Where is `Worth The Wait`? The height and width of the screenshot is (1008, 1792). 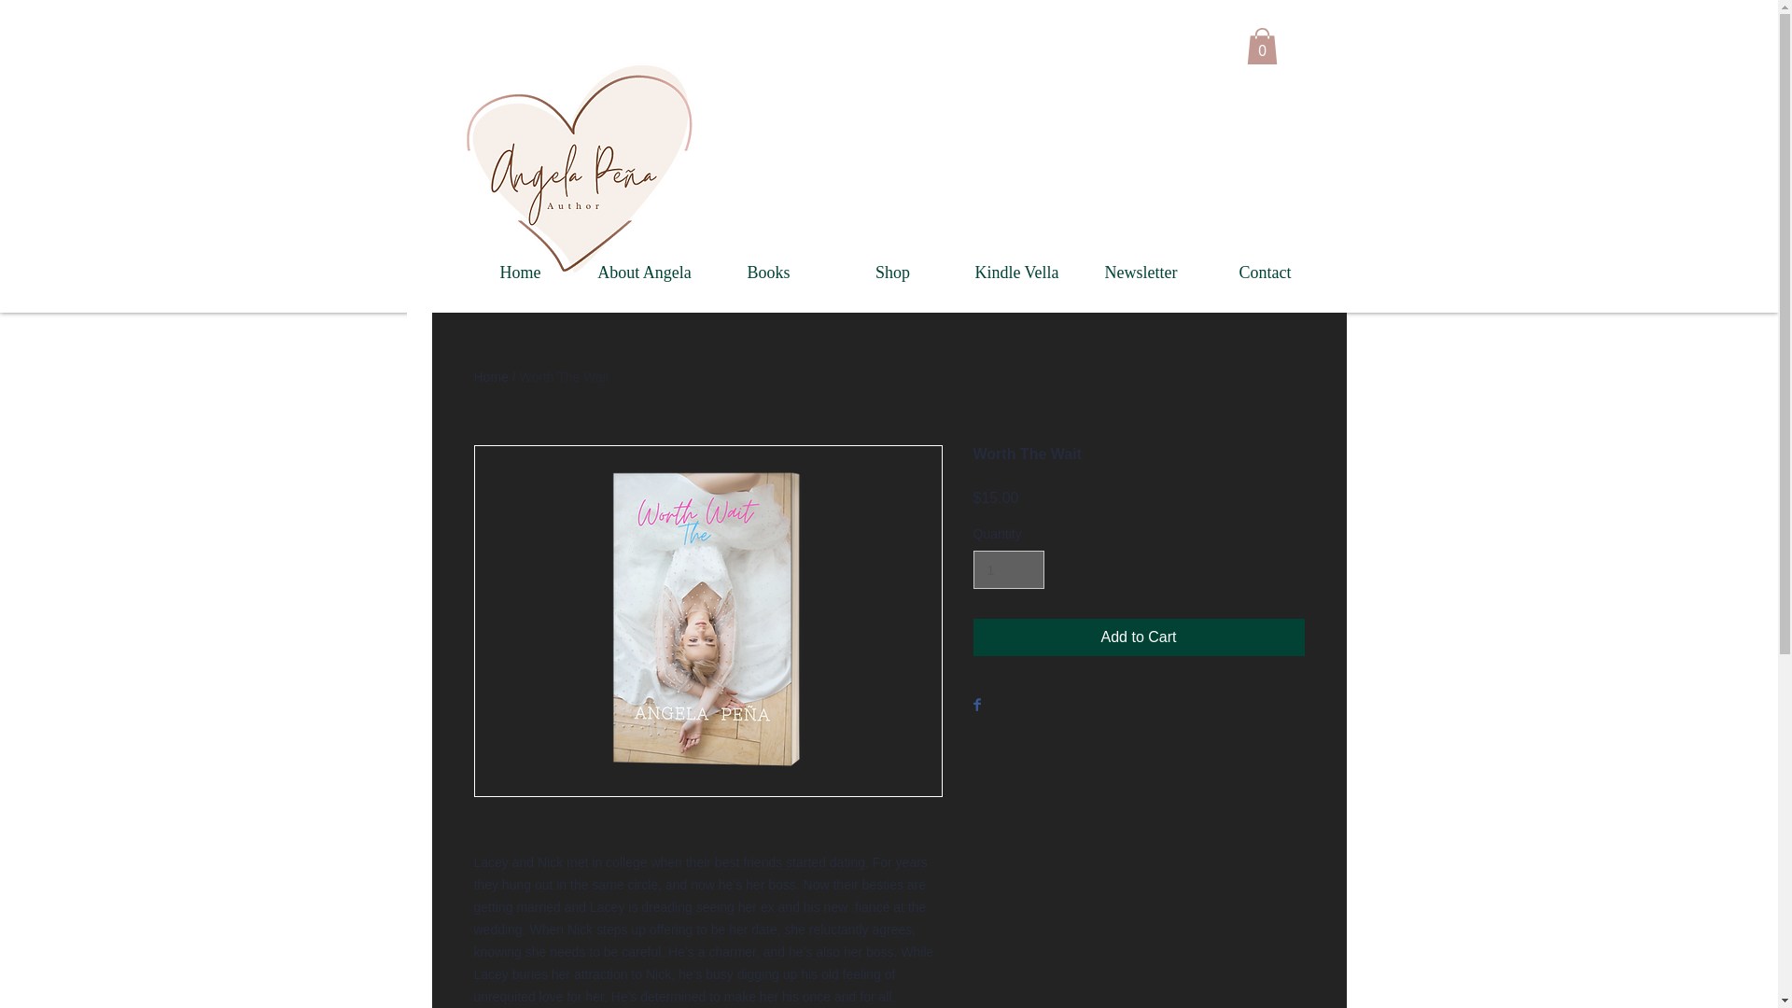 Worth The Wait is located at coordinates (564, 377).